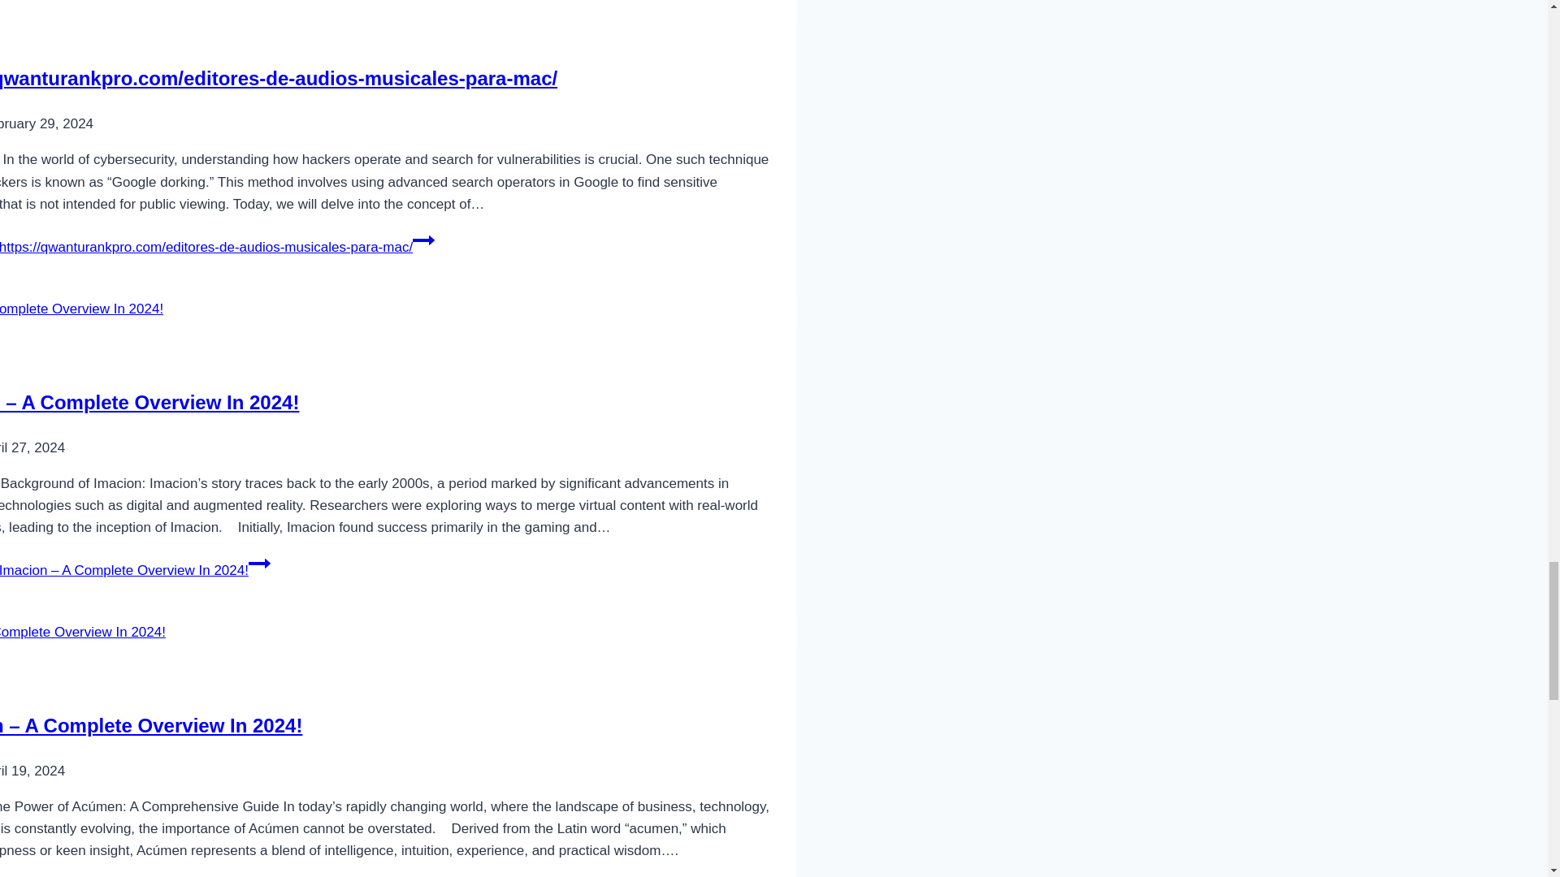 The image size is (1560, 877). What do you see at coordinates (424, 240) in the screenshot?
I see `Continue` at bounding box center [424, 240].